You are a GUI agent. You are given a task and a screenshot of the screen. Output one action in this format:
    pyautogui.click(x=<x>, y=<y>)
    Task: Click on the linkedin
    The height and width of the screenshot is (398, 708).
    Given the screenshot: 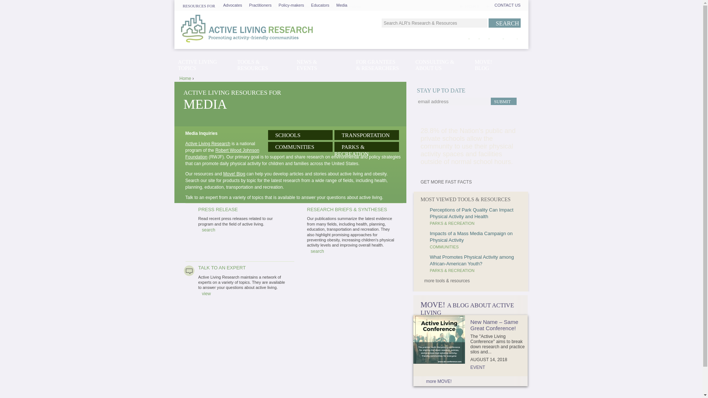 What is the action you would take?
    pyautogui.click(x=489, y=39)
    